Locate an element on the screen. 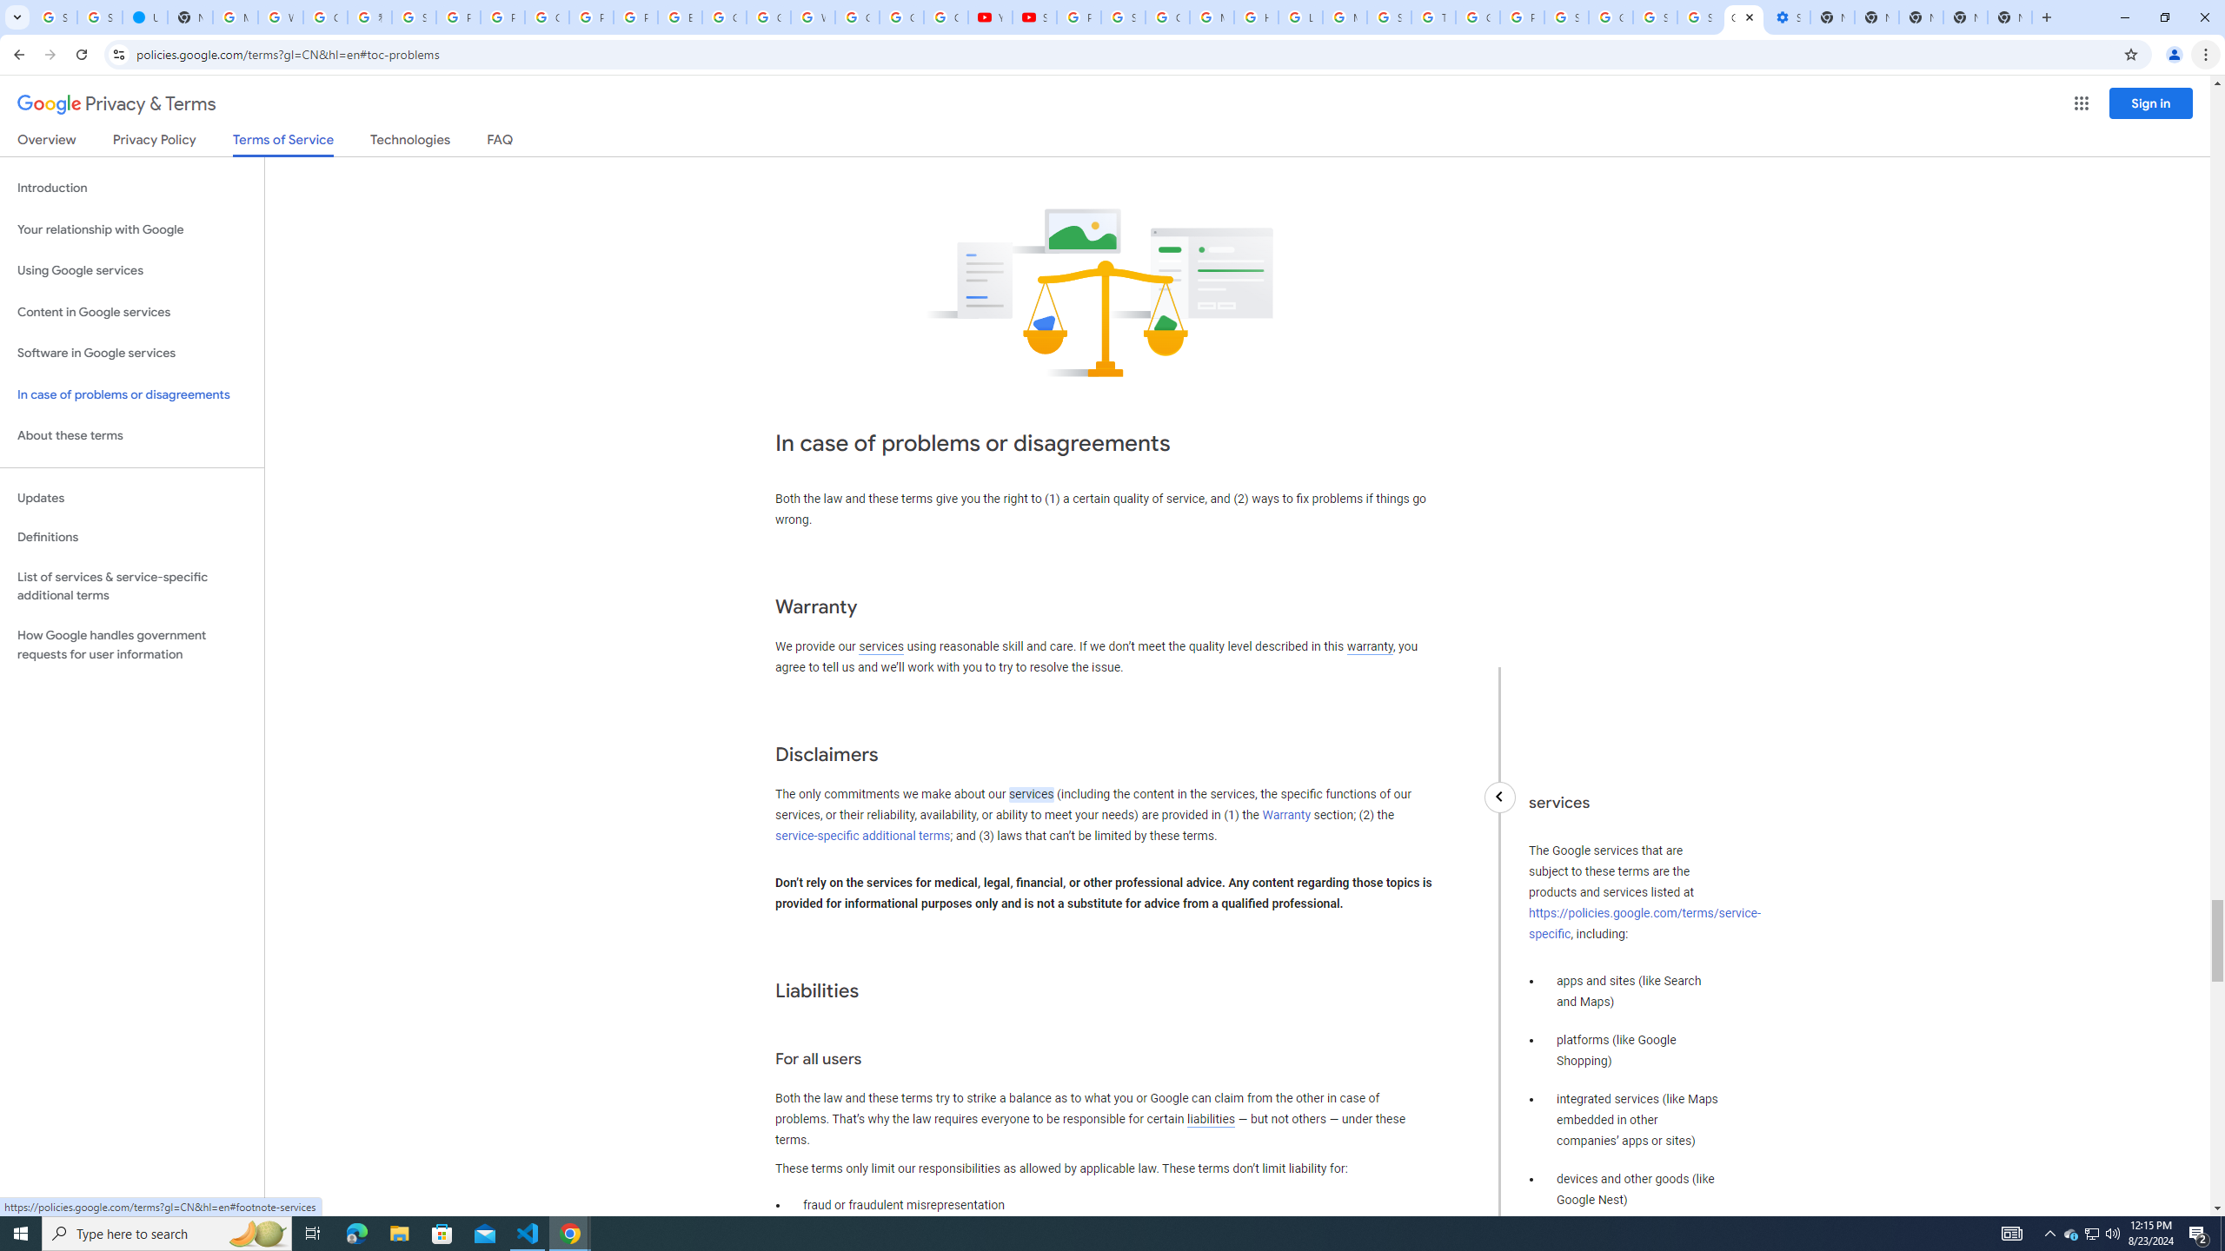 This screenshot has width=2225, height=1251. Google Ads - Sign in is located at coordinates (1478, 17).